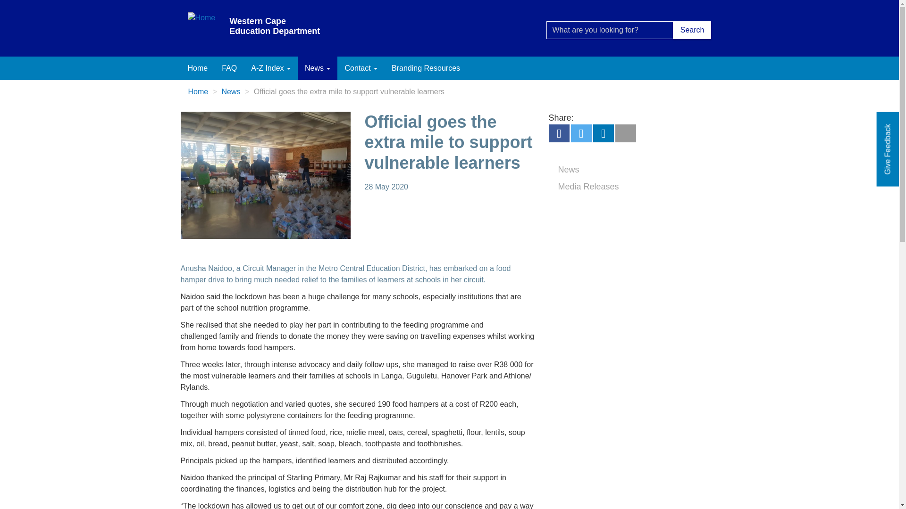 This screenshot has height=509, width=906. I want to click on FAQ, so click(229, 68).